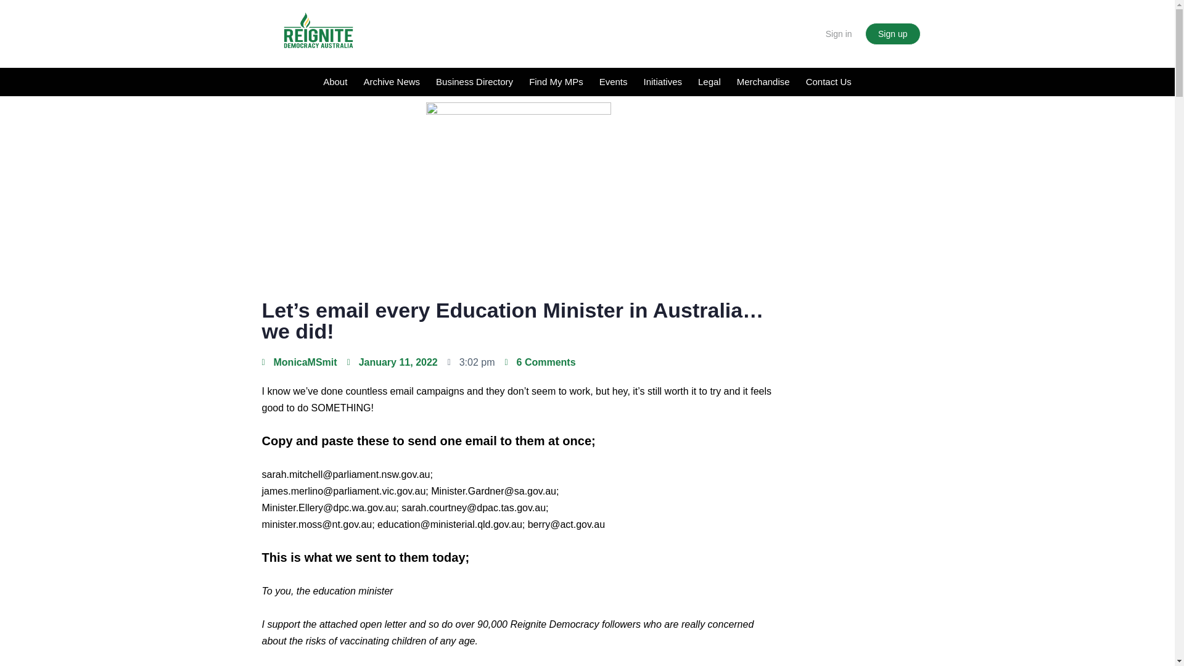 Image resolution: width=1184 pixels, height=666 pixels. What do you see at coordinates (892, 33) in the screenshot?
I see `Sign up` at bounding box center [892, 33].